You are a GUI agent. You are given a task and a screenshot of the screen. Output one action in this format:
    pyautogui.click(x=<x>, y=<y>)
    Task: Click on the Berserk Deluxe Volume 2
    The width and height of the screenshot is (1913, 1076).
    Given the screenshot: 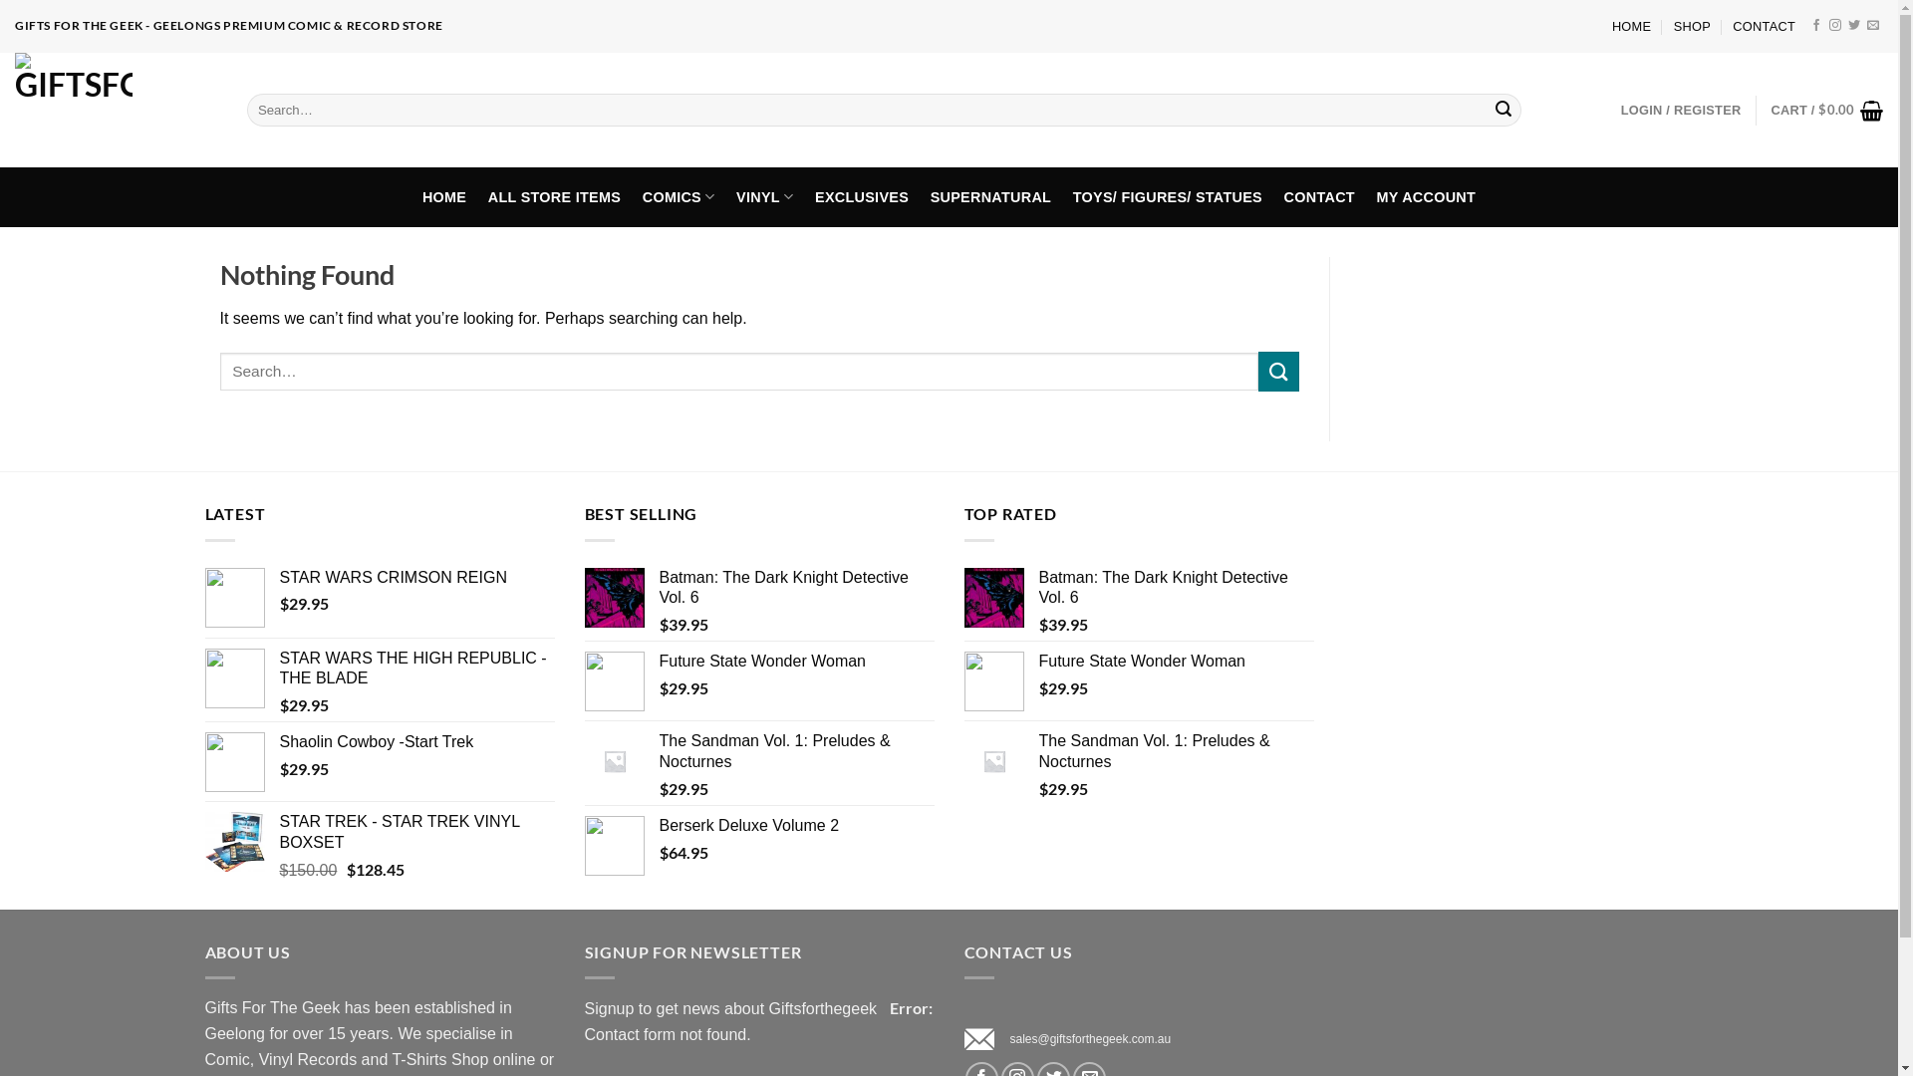 What is the action you would take?
    pyautogui.click(x=797, y=827)
    